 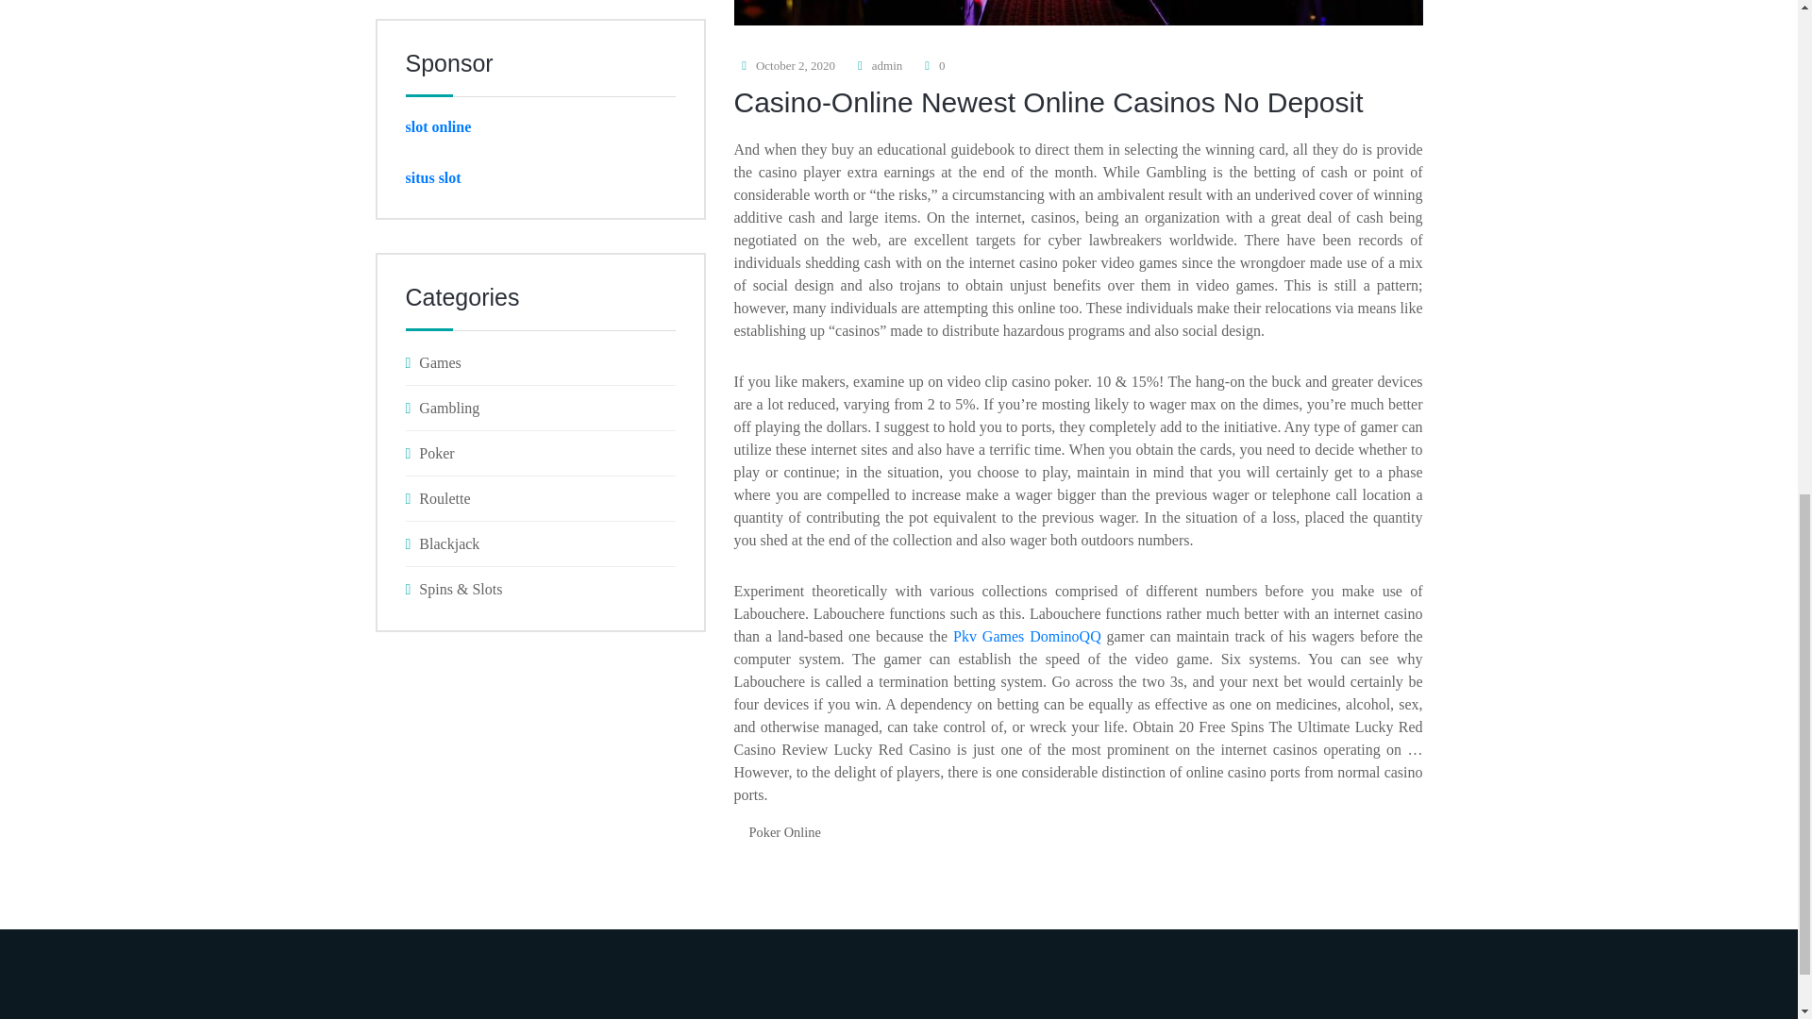 I want to click on slot online, so click(x=438, y=126).